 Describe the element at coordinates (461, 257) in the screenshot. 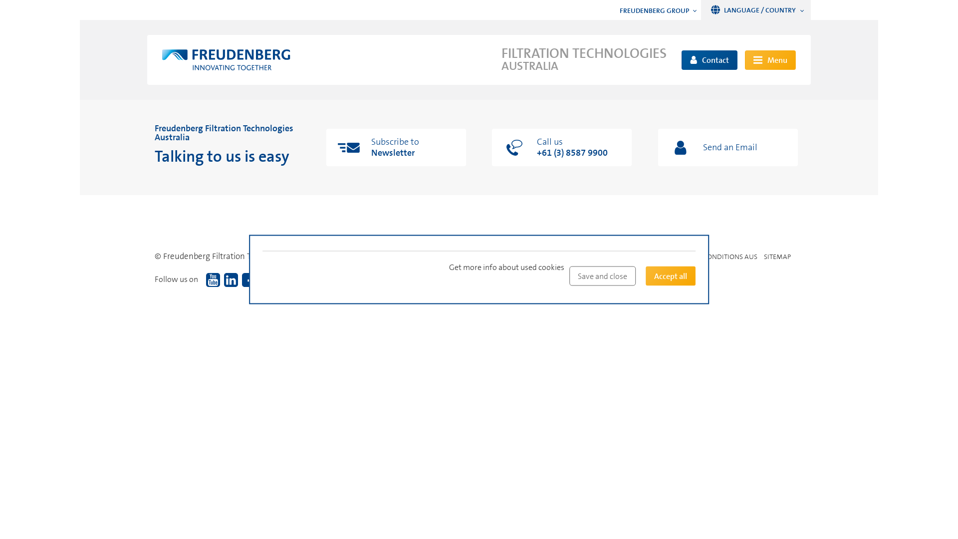

I see `HOME` at that location.